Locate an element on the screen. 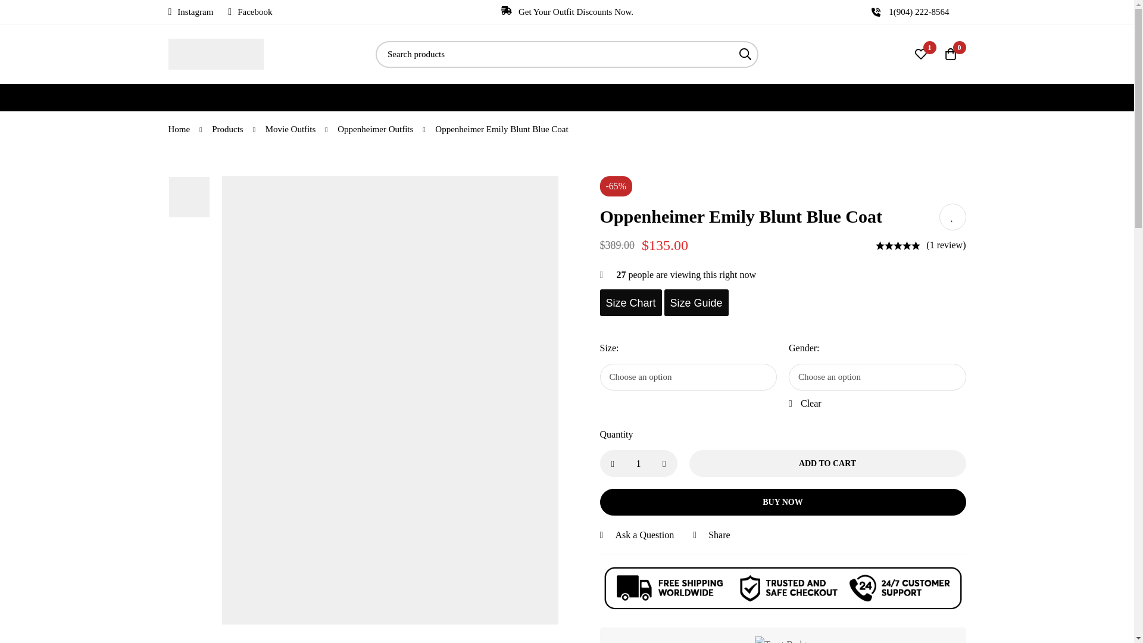  Instagram is located at coordinates (190, 12).